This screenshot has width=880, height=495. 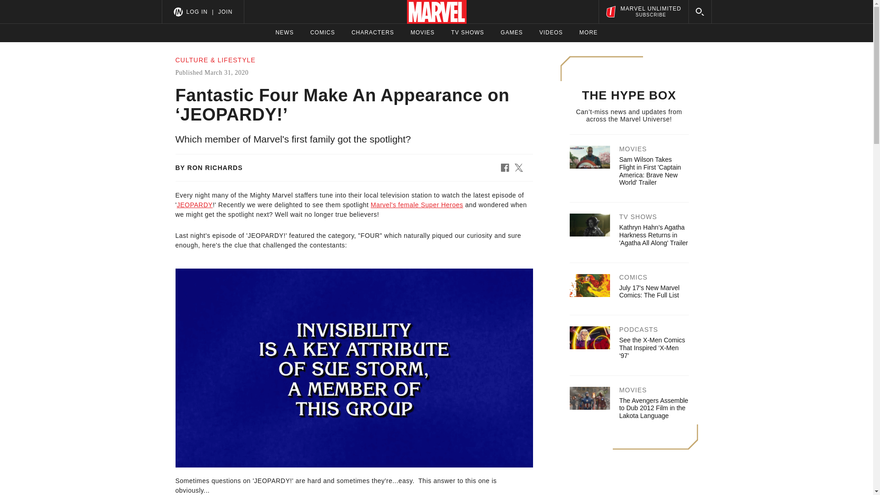 What do you see at coordinates (643, 11) in the screenshot?
I see `JEOPARDY` at bounding box center [643, 11].